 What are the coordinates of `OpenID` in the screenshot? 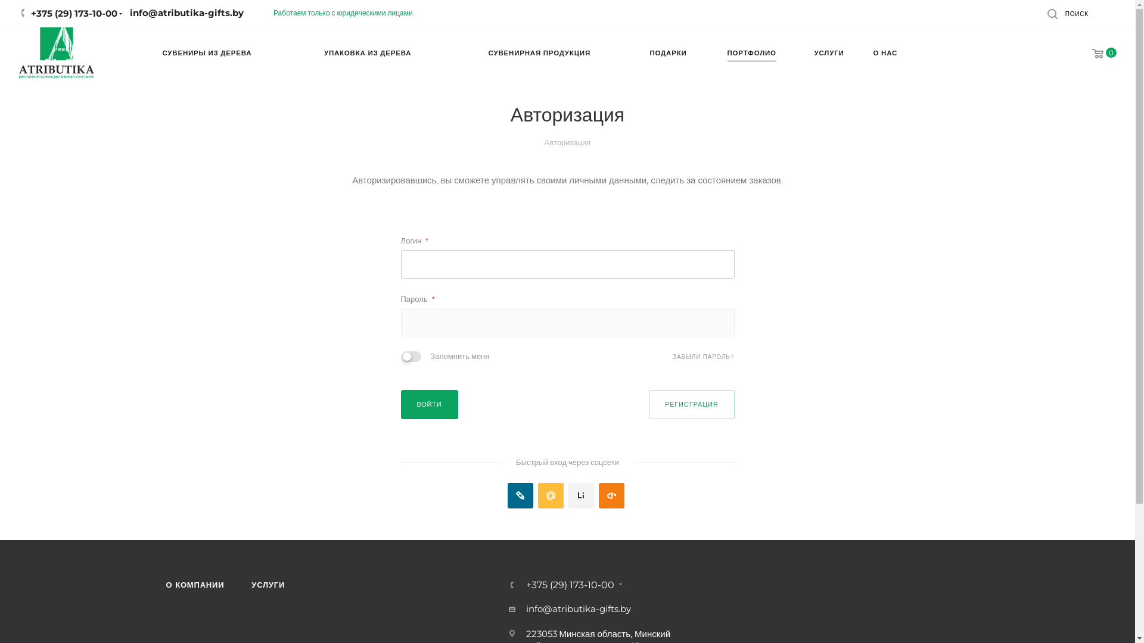 It's located at (611, 495).